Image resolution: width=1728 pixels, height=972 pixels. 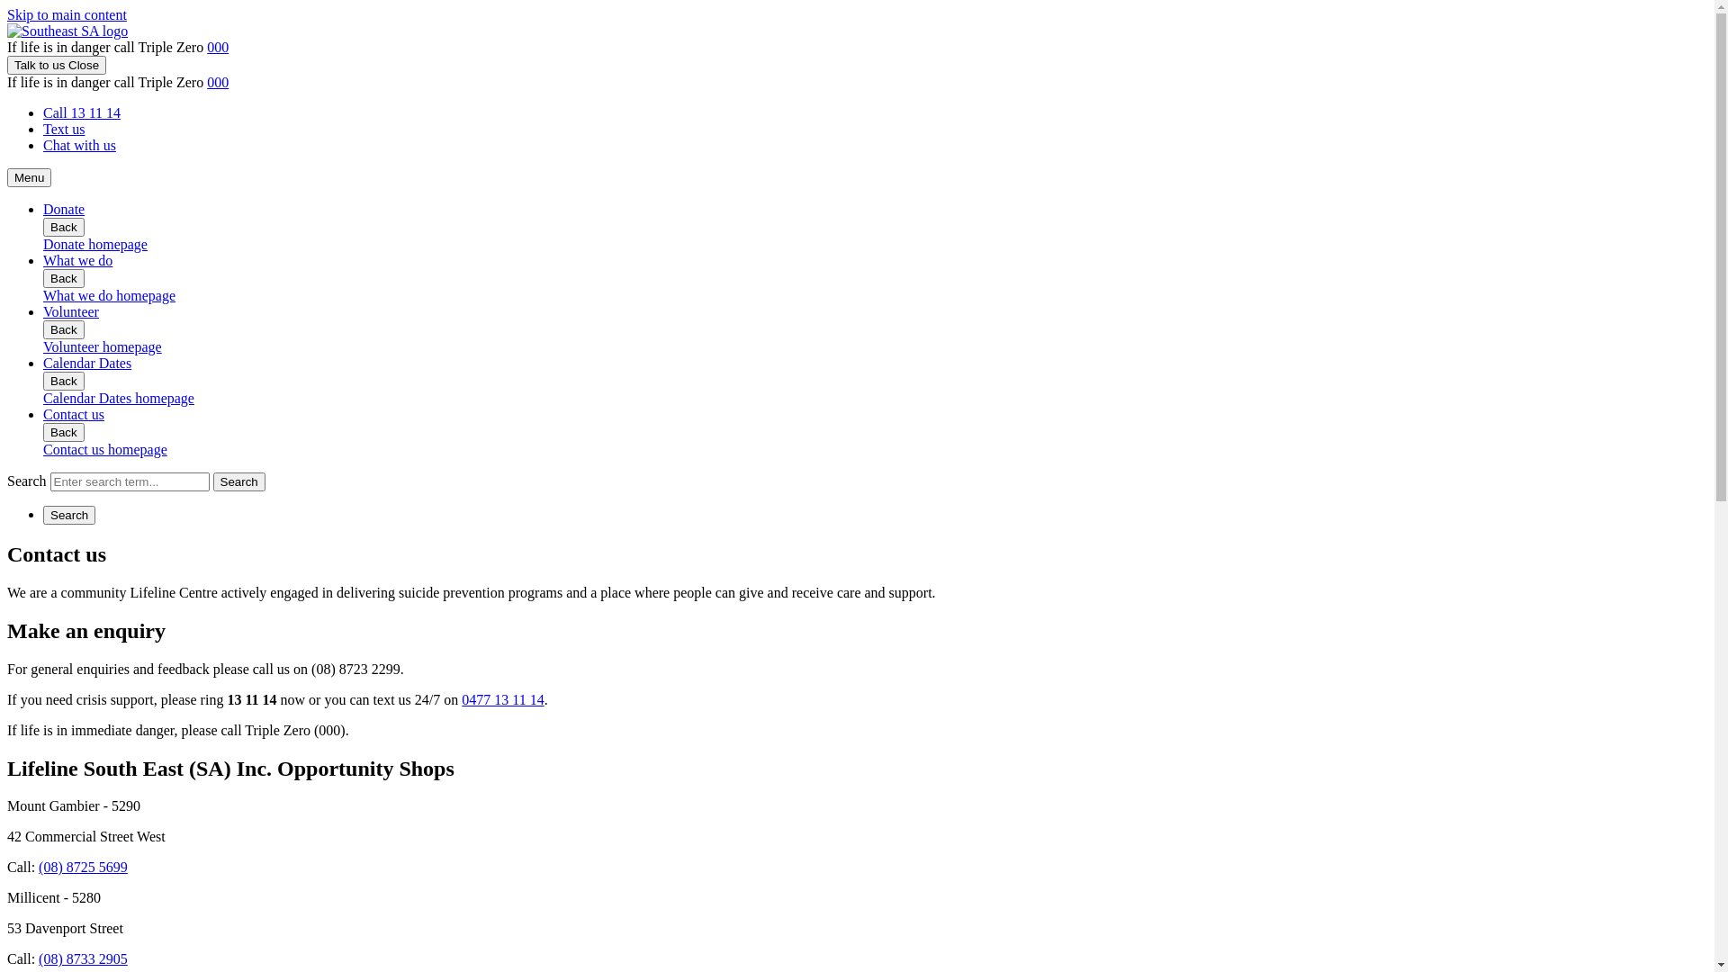 I want to click on Contact us, so click(x=74, y=414).